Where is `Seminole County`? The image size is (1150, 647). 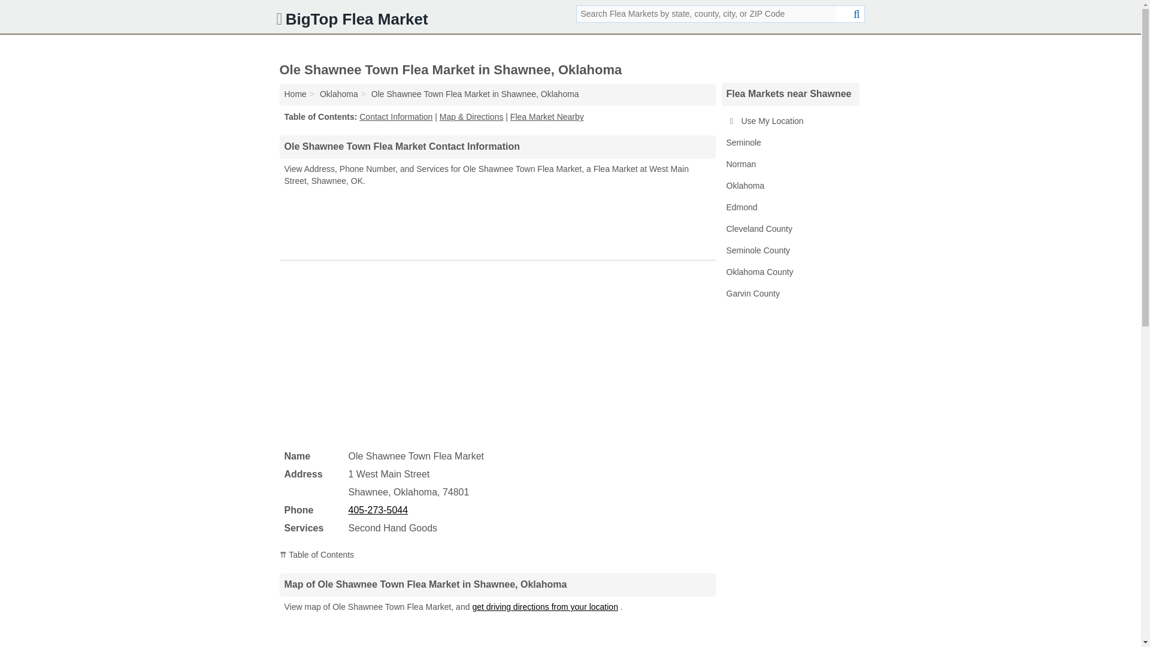
Seminole County is located at coordinates (789, 250).